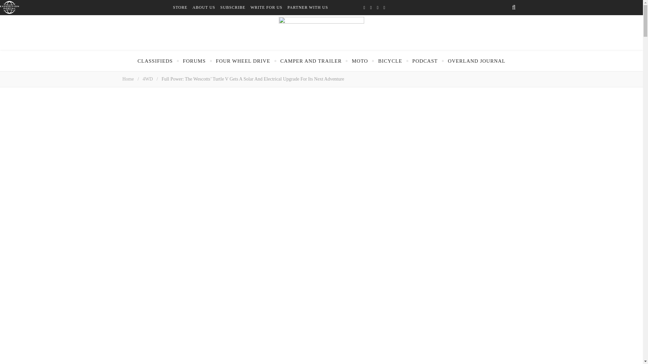  What do you see at coordinates (128, 79) in the screenshot?
I see `Home` at bounding box center [128, 79].